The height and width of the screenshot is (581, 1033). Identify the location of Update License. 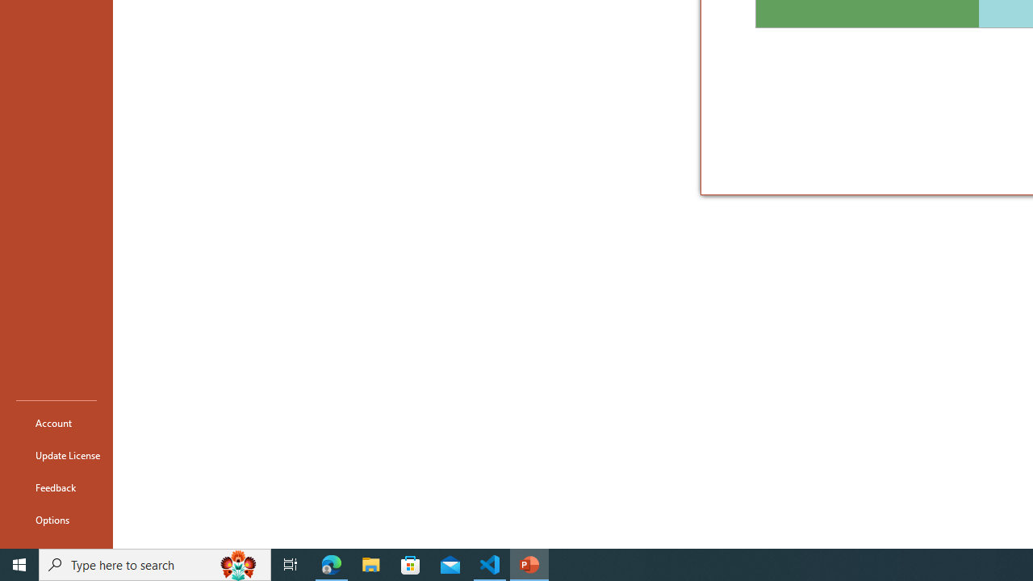
(56, 455).